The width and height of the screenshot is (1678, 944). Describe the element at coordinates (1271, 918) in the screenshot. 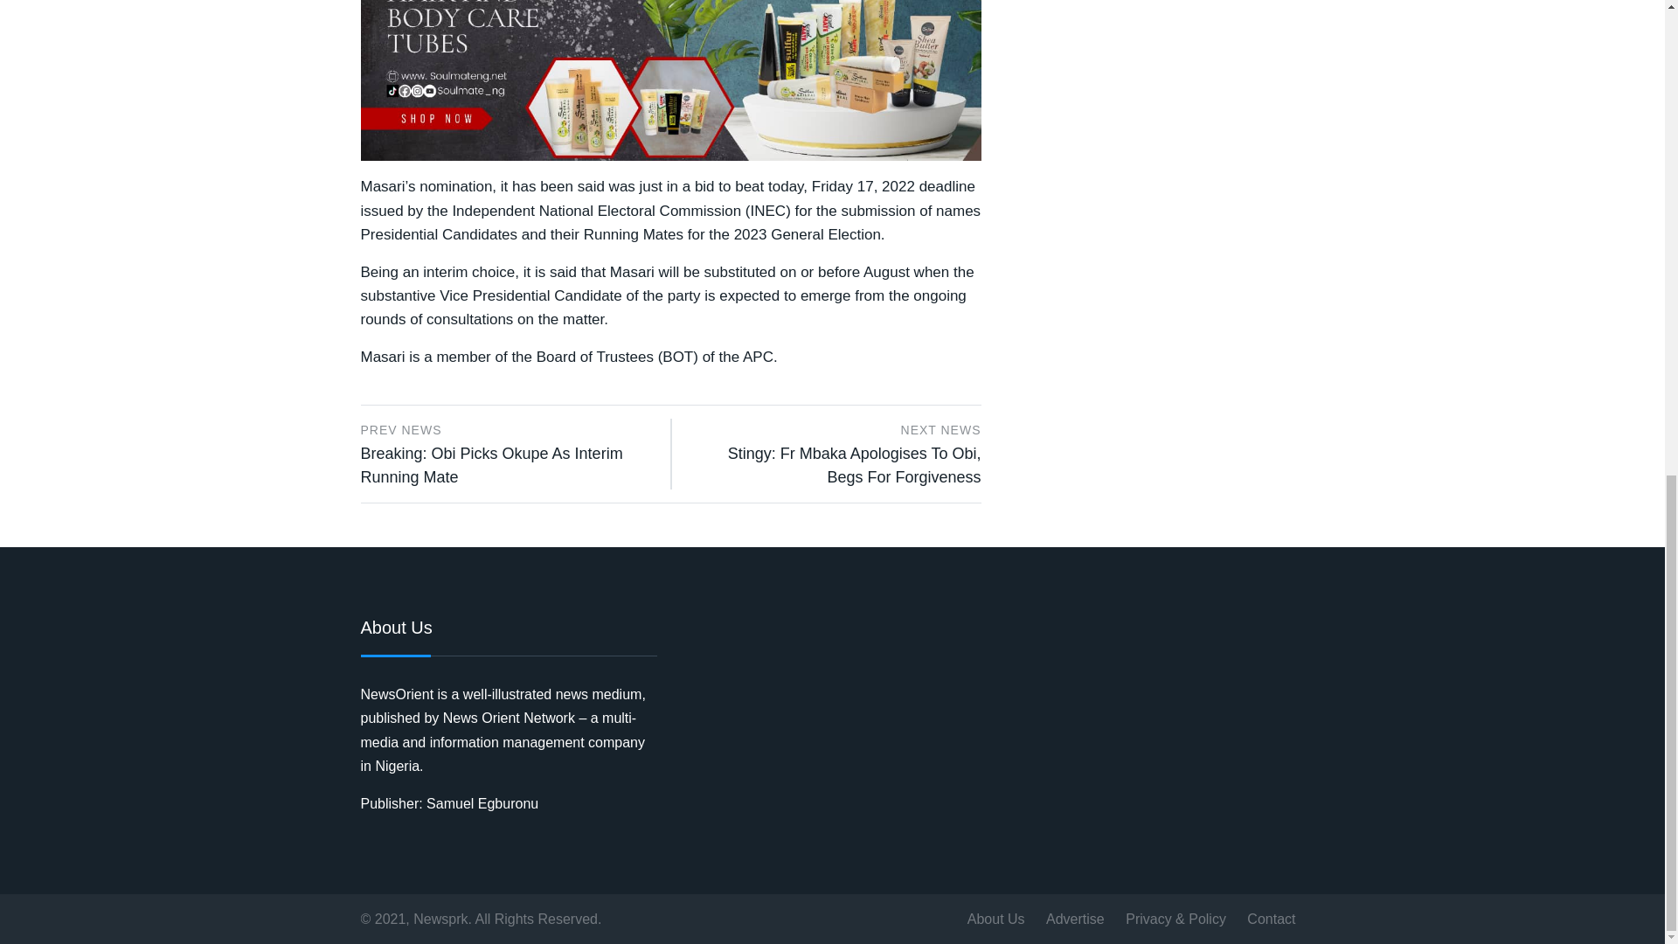

I see `Contact` at that location.